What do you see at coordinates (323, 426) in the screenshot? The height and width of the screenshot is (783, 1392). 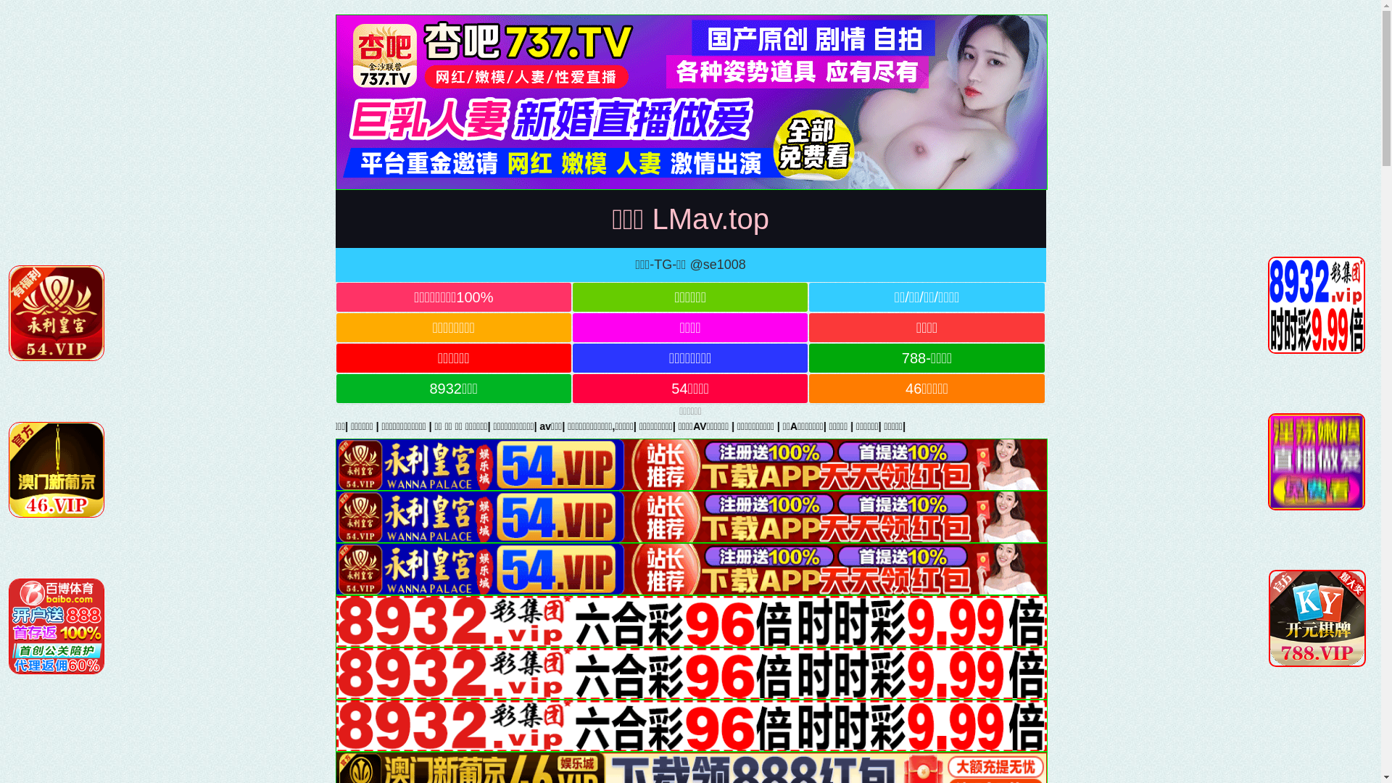 I see `|` at bounding box center [323, 426].